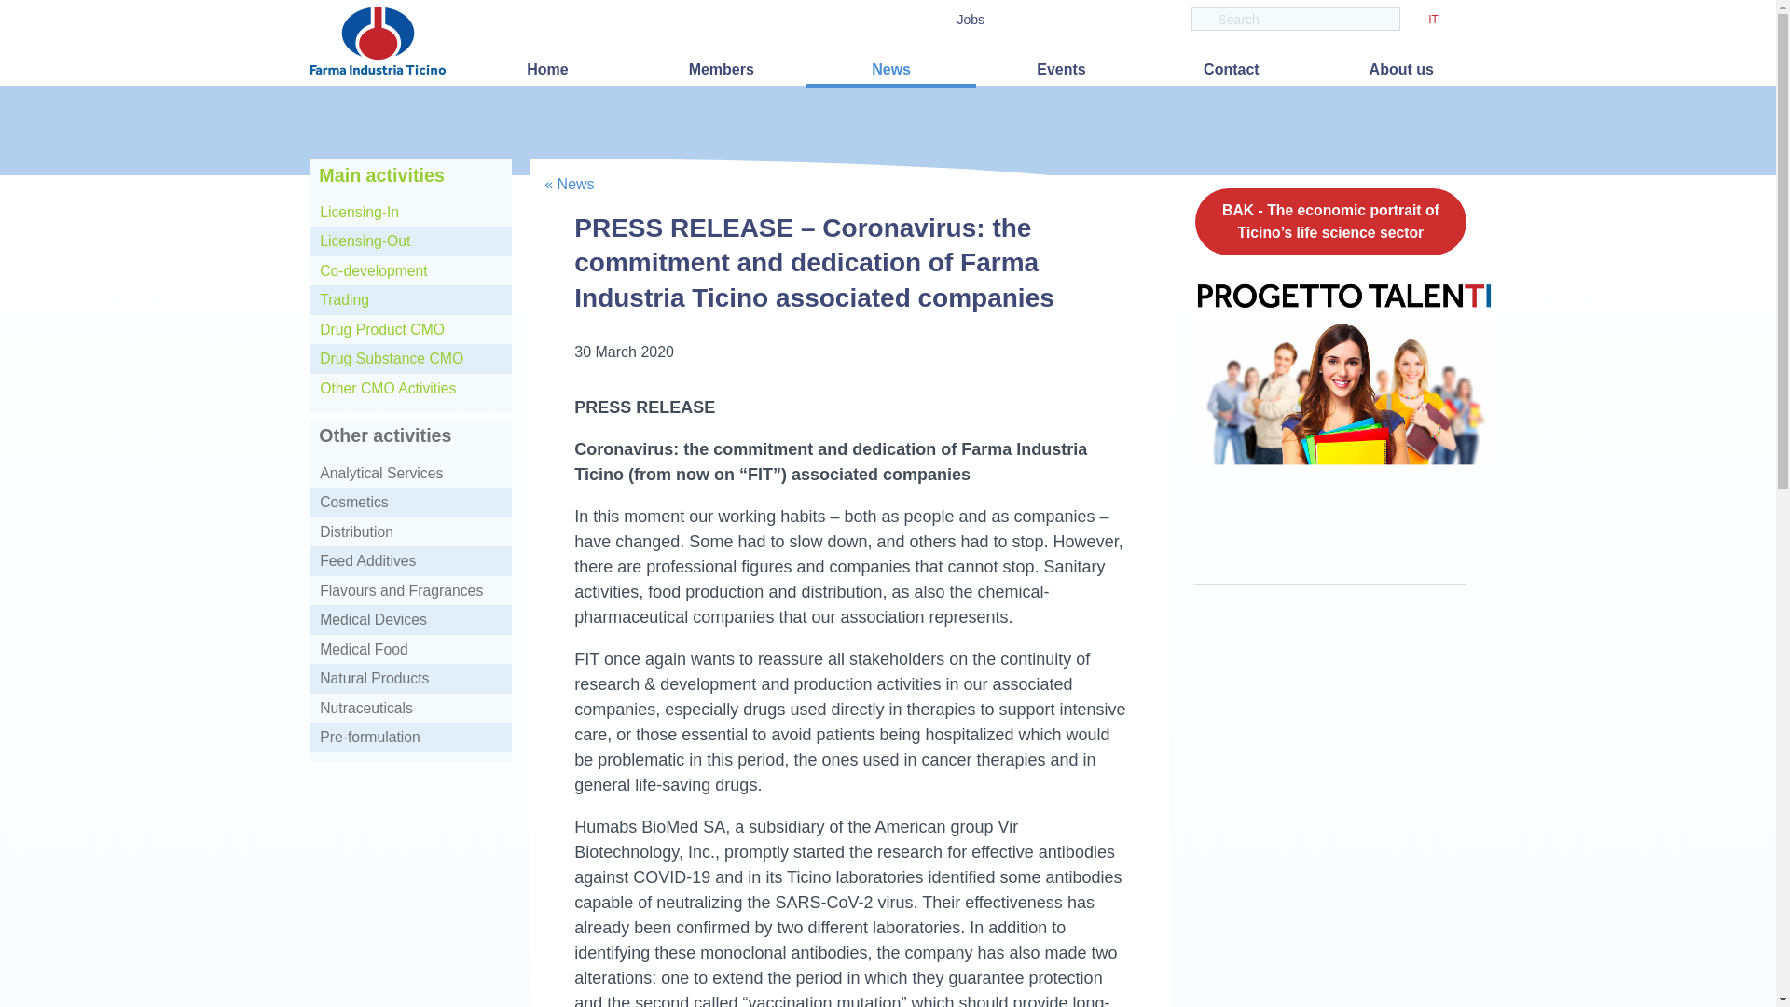 This screenshot has height=1007, width=1790. Describe the element at coordinates (384, 438) in the screenshot. I see `Other activities` at that location.